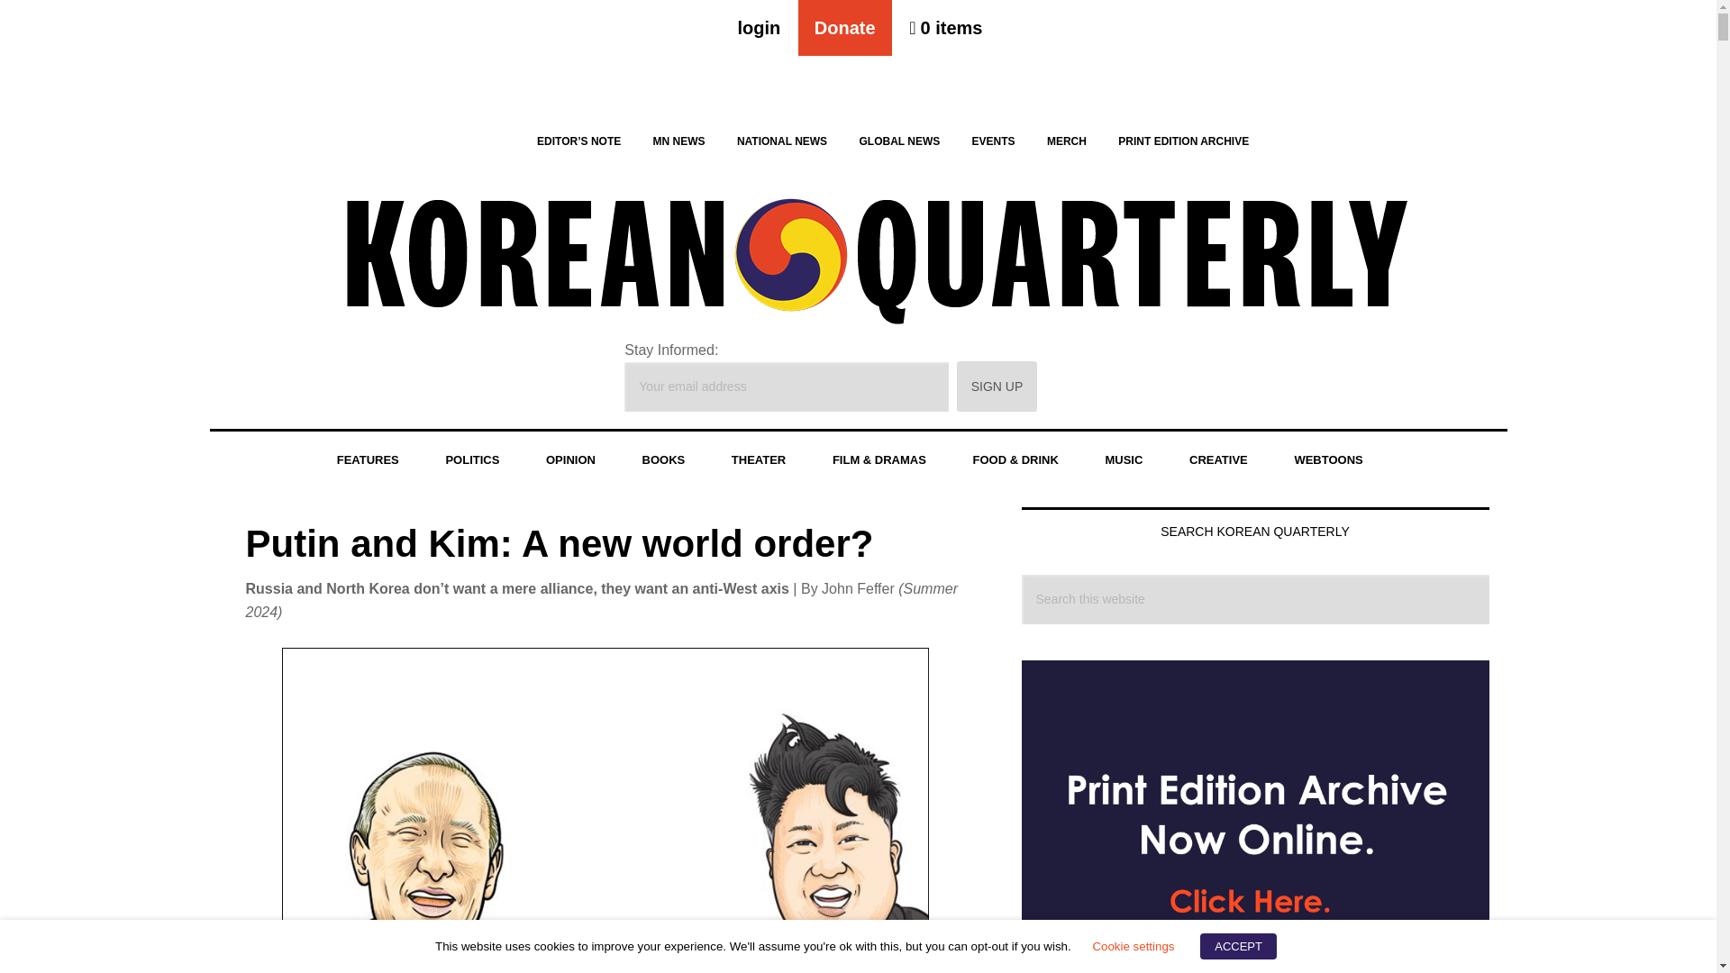 The height and width of the screenshot is (973, 1730). What do you see at coordinates (993, 141) in the screenshot?
I see `EVENTS` at bounding box center [993, 141].